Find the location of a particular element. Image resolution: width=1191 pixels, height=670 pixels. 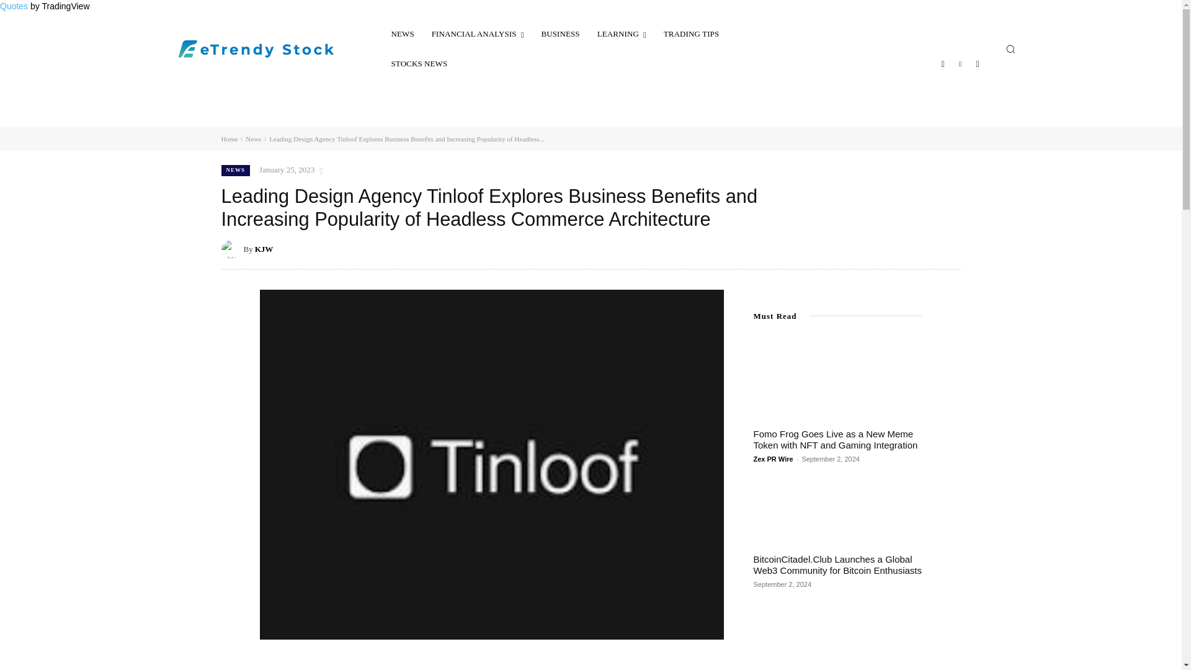

Linkedin is located at coordinates (960, 63).